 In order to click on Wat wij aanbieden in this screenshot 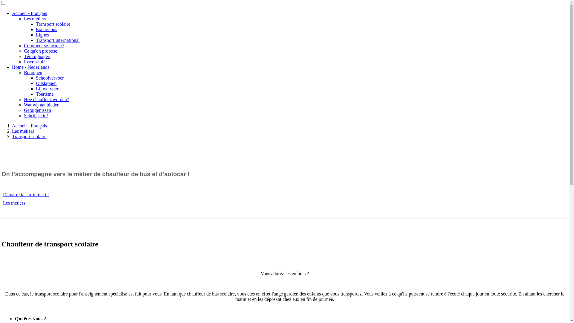, I will do `click(42, 105)`.